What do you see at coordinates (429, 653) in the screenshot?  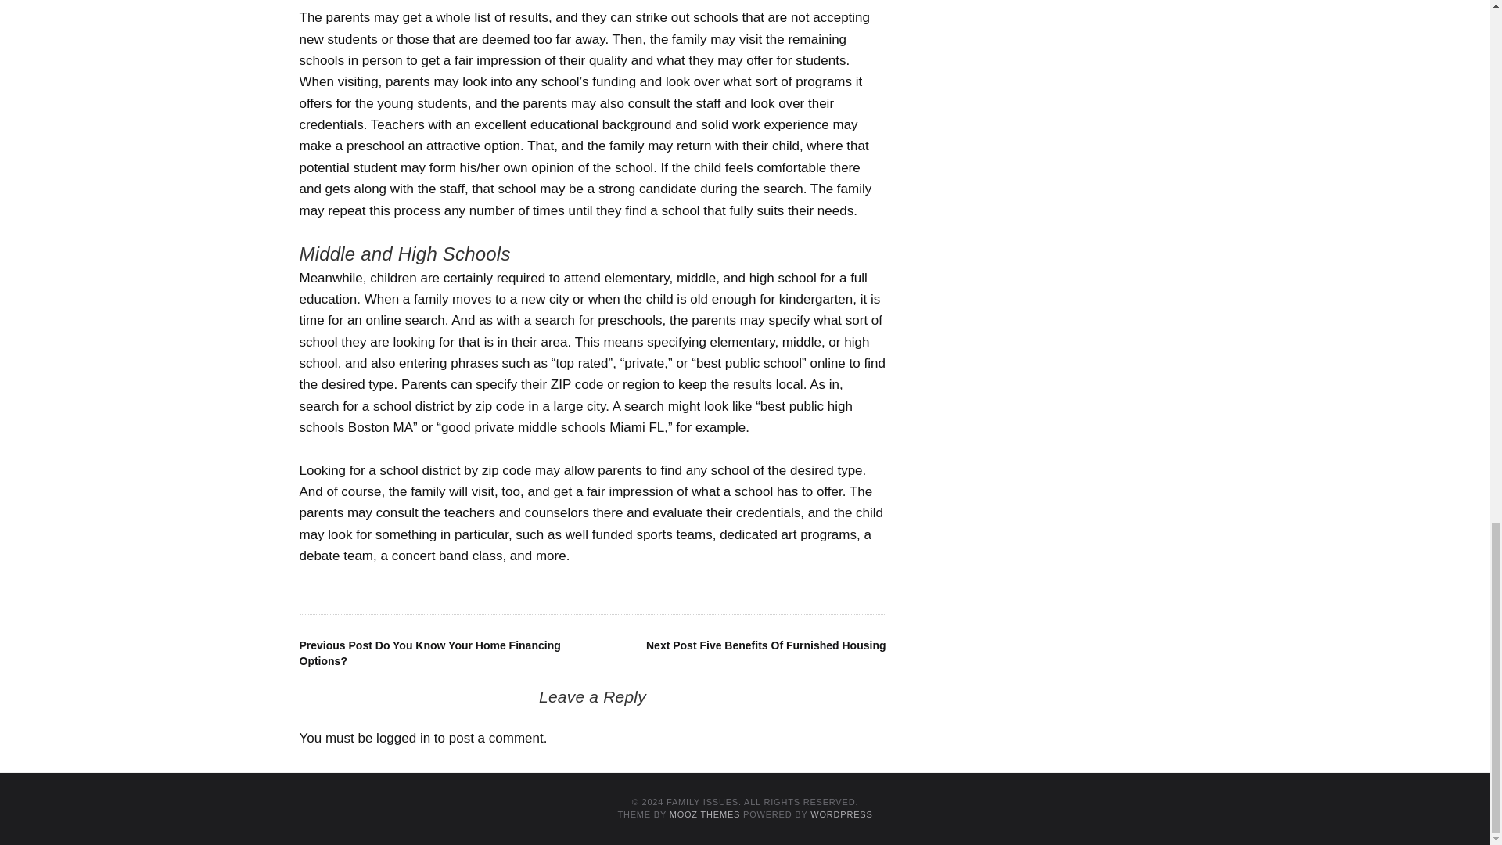 I see `Previous Post Do You Know Your Home Financing Options?` at bounding box center [429, 653].